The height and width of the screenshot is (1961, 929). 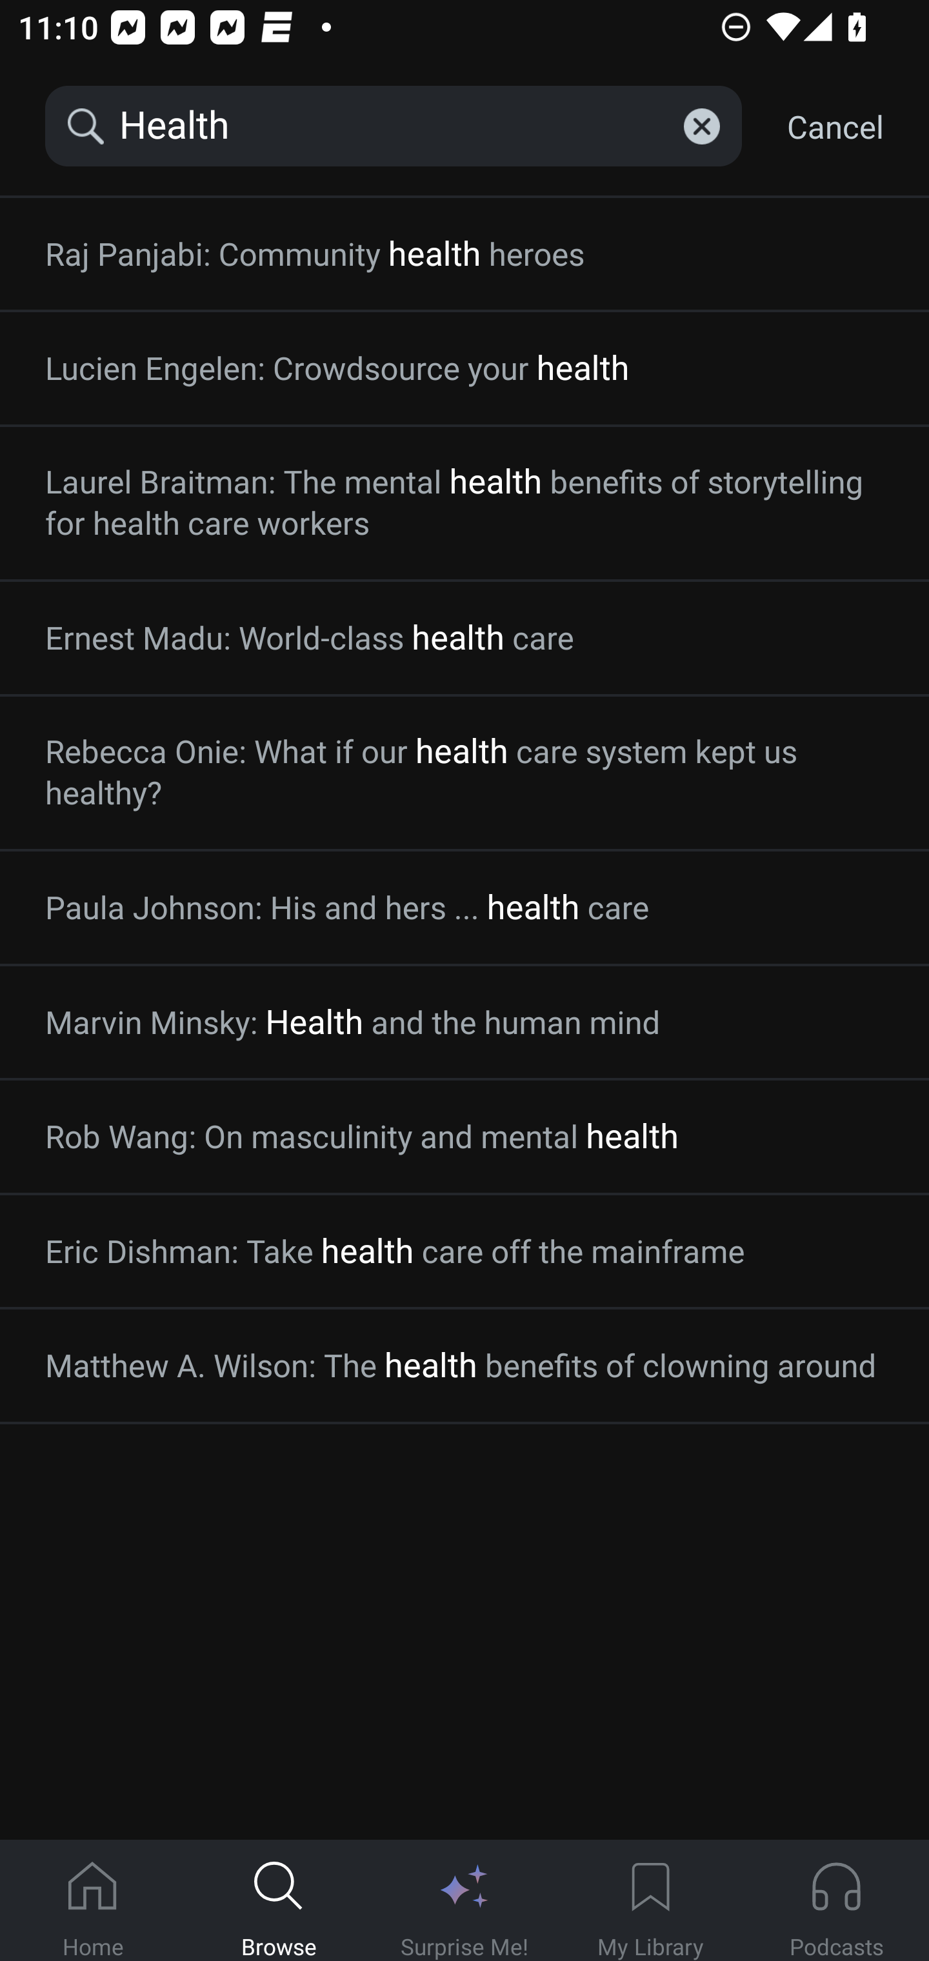 I want to click on Home, so click(x=93, y=1901).